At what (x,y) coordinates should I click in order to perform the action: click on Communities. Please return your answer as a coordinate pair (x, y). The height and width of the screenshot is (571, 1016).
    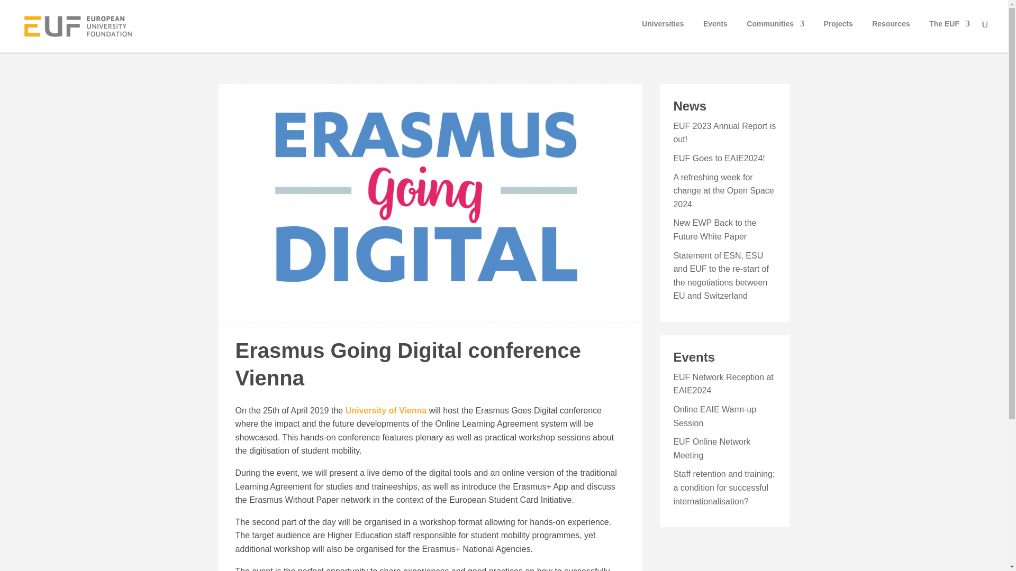
    Looking at the image, I should click on (776, 33).